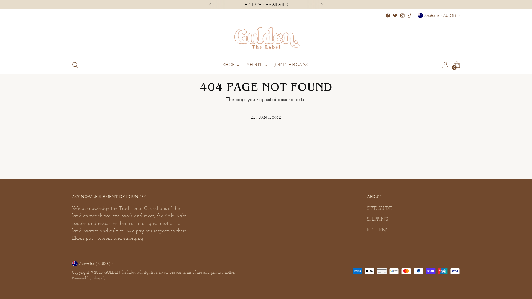 Image resolution: width=532 pixels, height=299 pixels. What do you see at coordinates (377, 219) in the screenshot?
I see `SHIPPING` at bounding box center [377, 219].